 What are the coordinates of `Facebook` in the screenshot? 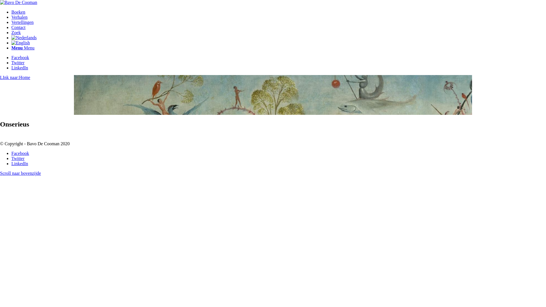 It's located at (20, 153).